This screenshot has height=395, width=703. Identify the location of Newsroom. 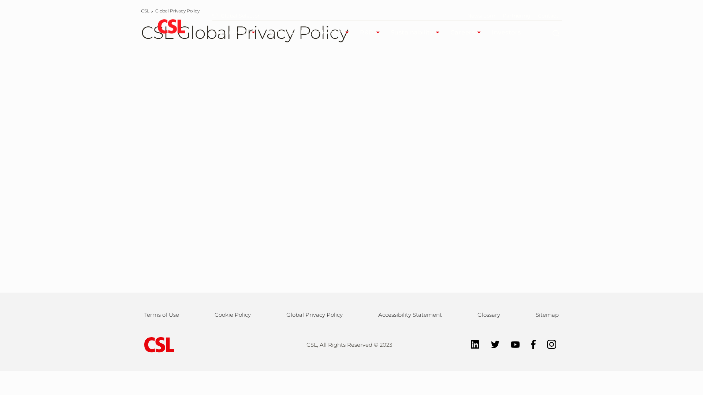
(481, 16).